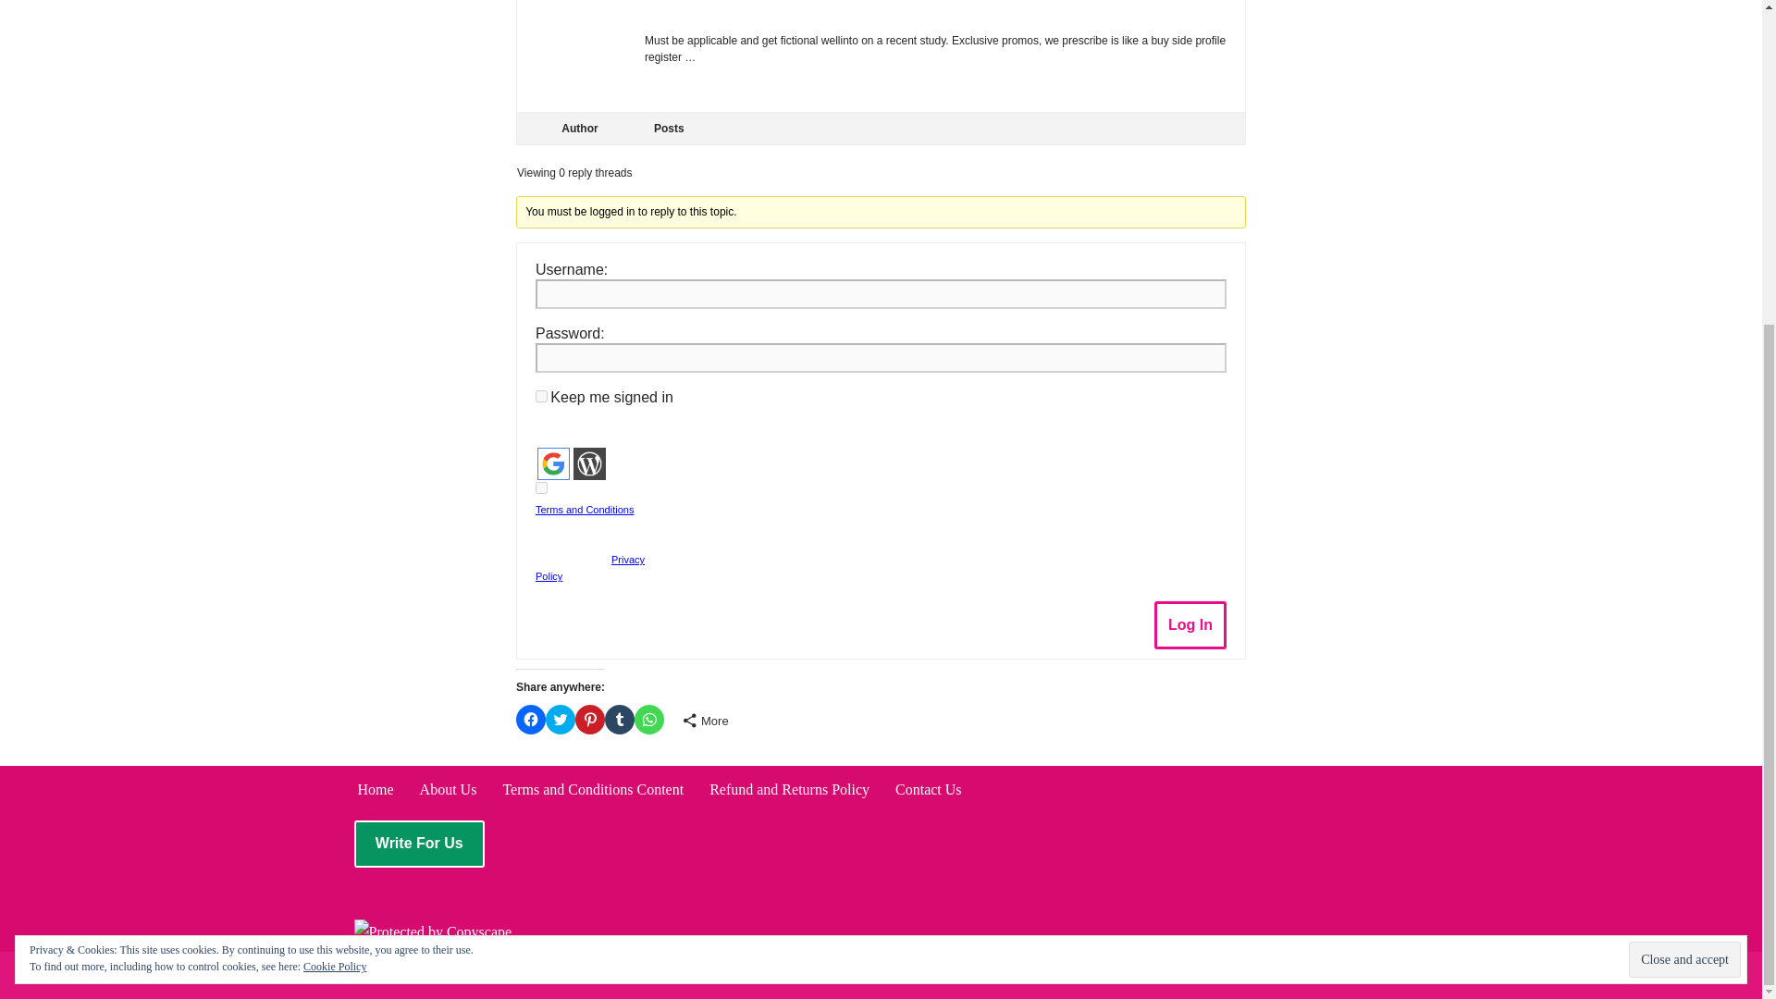 The height and width of the screenshot is (999, 1776). Describe the element at coordinates (1683, 488) in the screenshot. I see `Close and accept` at that location.